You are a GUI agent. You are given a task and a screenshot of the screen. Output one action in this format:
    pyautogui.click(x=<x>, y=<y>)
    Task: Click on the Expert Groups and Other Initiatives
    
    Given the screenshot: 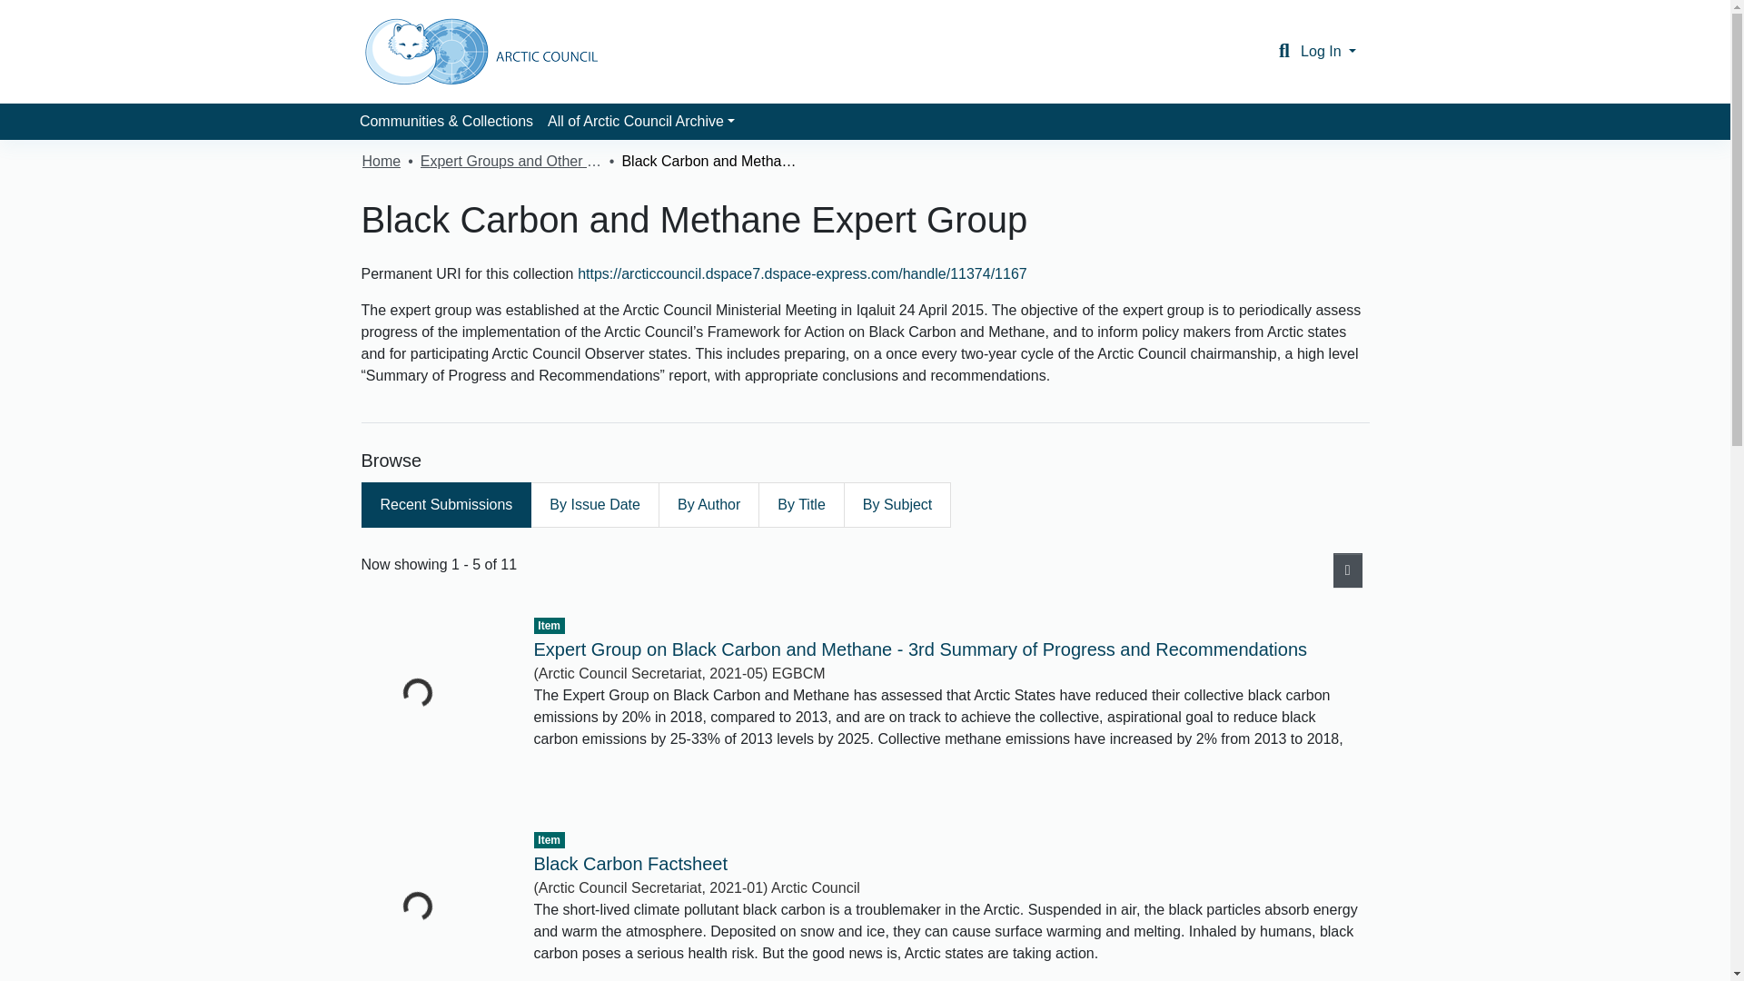 What is the action you would take?
    pyautogui.click(x=510, y=162)
    